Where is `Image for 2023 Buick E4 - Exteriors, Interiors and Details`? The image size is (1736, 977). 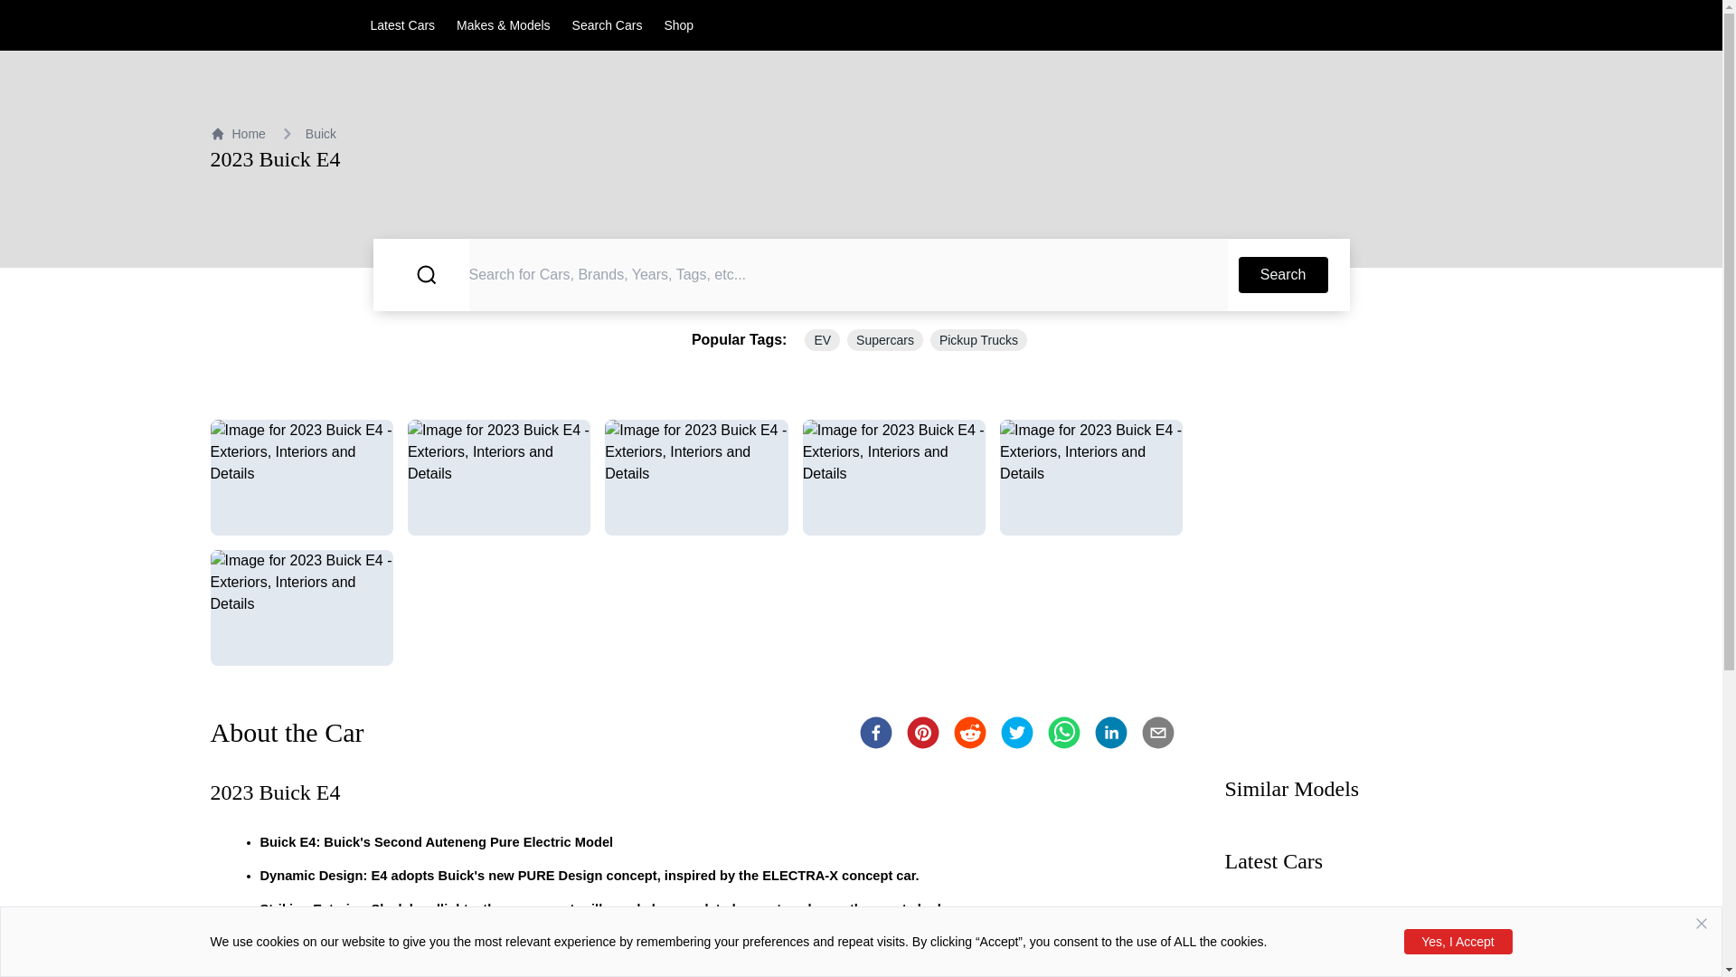
Image for 2023 Buick E4 - Exteriors, Interiors and Details is located at coordinates (499, 478).